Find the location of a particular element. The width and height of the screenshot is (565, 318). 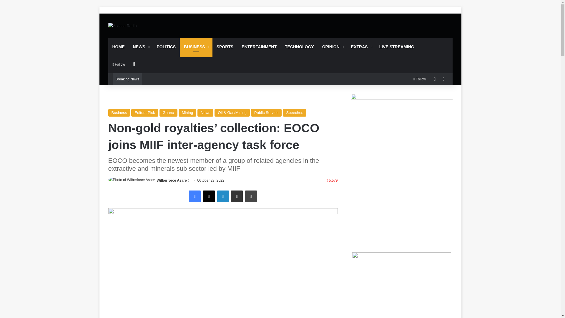

POLITICS is located at coordinates (166, 47).